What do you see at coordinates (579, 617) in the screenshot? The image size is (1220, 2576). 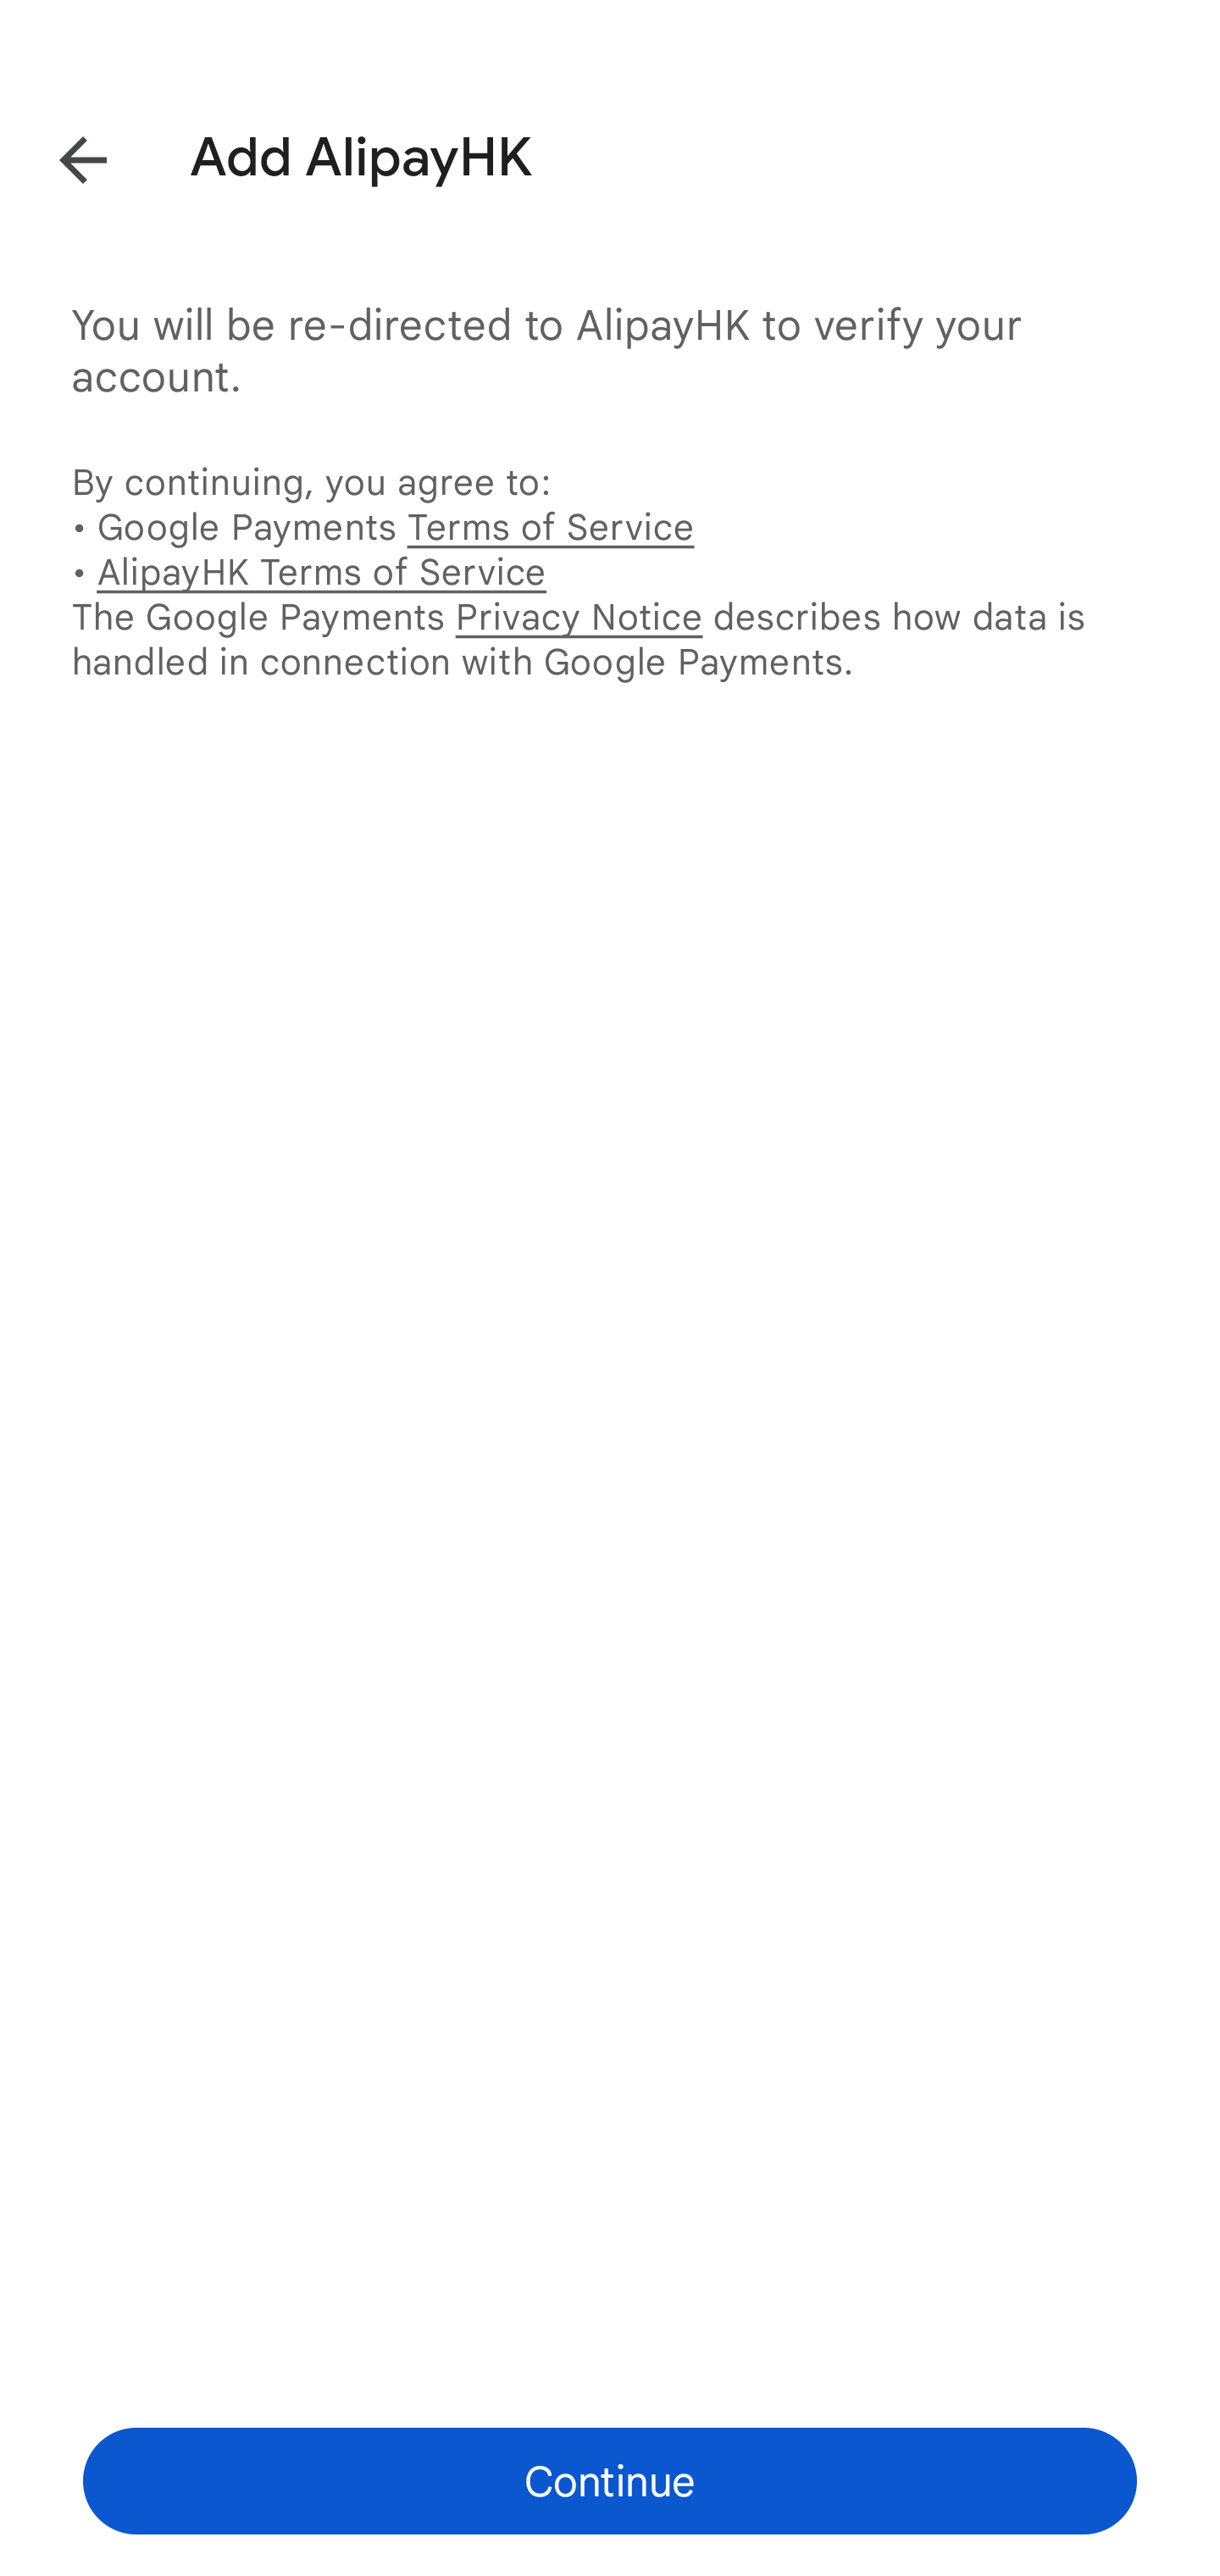 I see `Privacy Notice` at bounding box center [579, 617].